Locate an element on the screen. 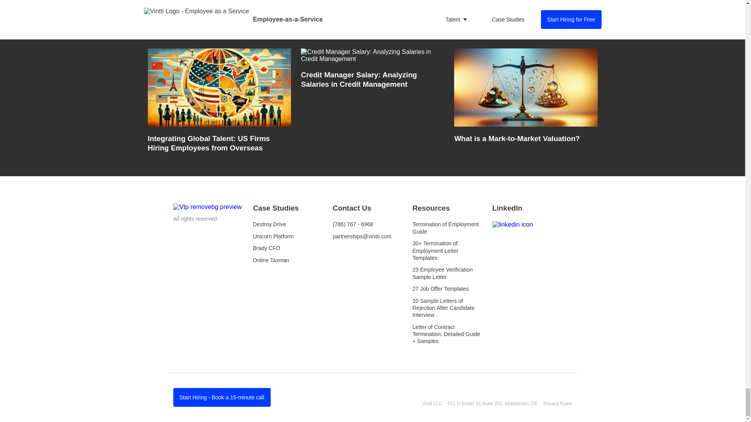 This screenshot has width=751, height=422. Online Taxman is located at coordinates (271, 260).